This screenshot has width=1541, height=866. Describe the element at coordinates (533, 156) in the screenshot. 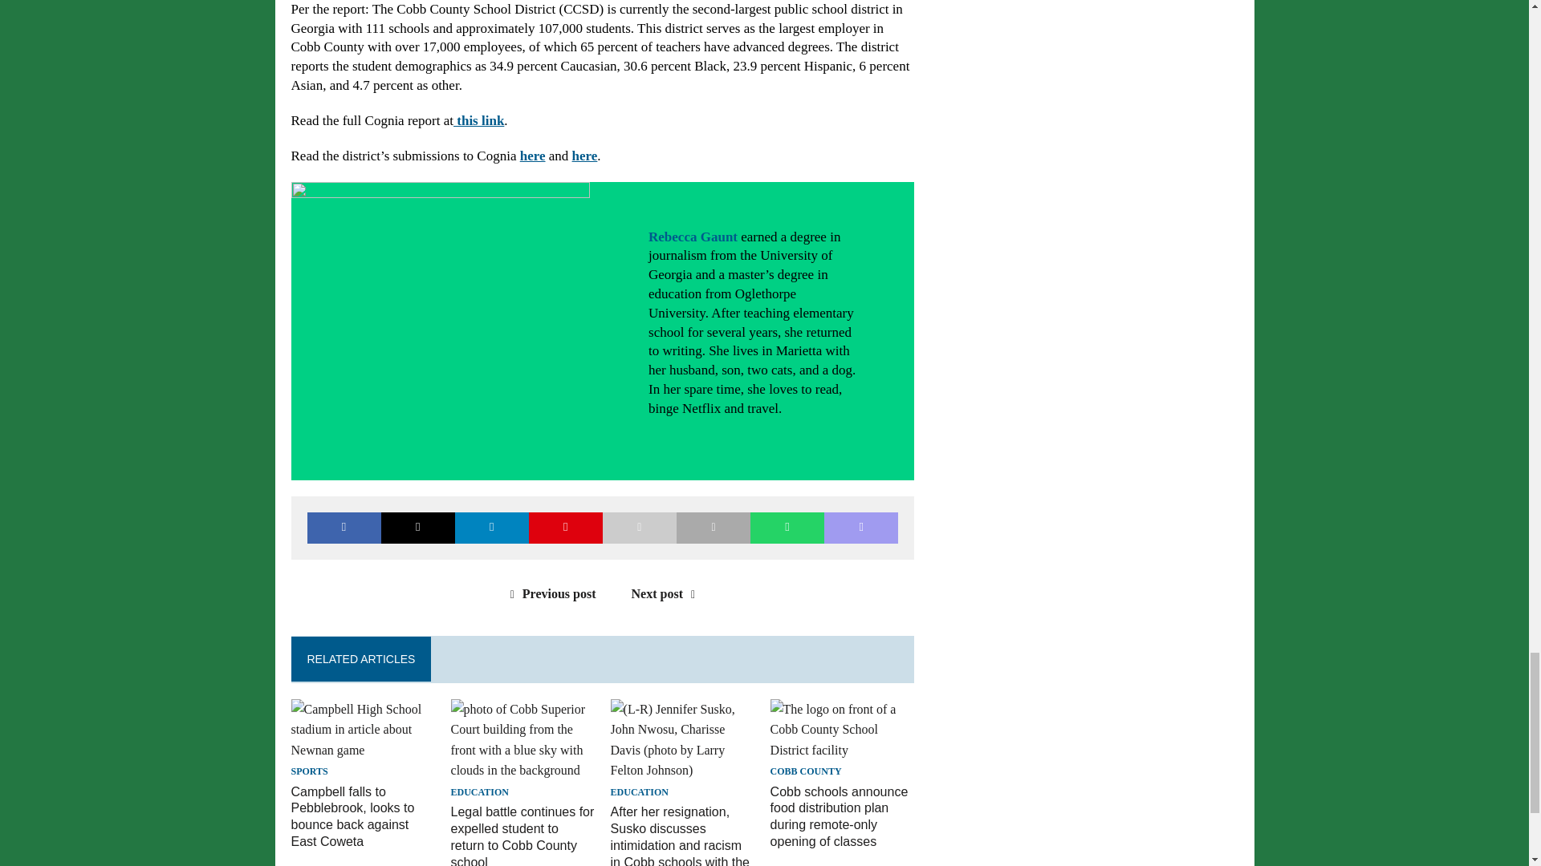

I see `here` at that location.